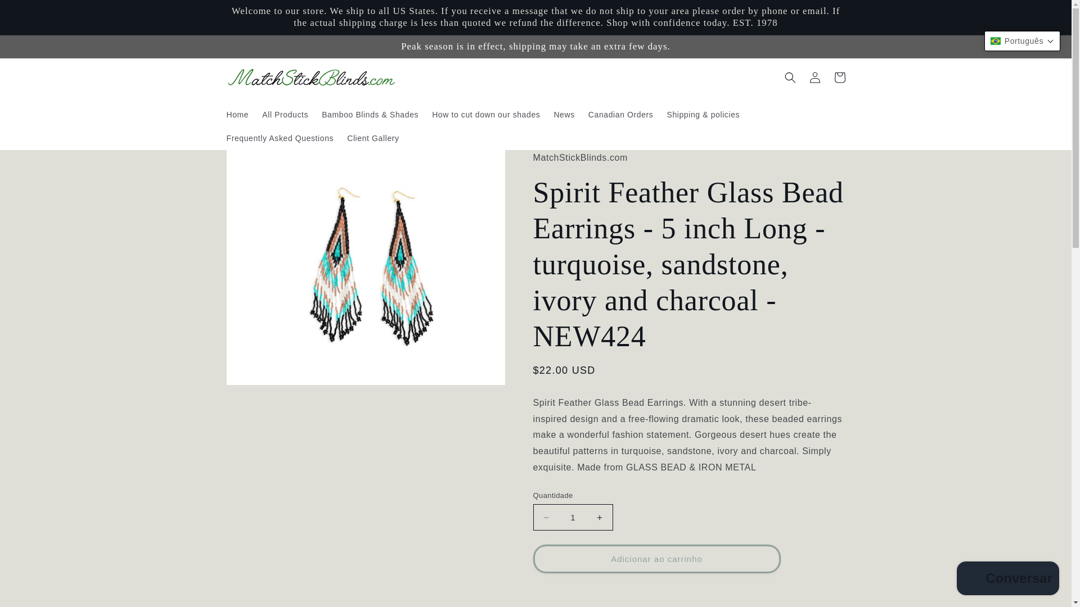 The height and width of the screenshot is (607, 1080). Describe the element at coordinates (486, 114) in the screenshot. I see `How to cut down our shades` at that location.